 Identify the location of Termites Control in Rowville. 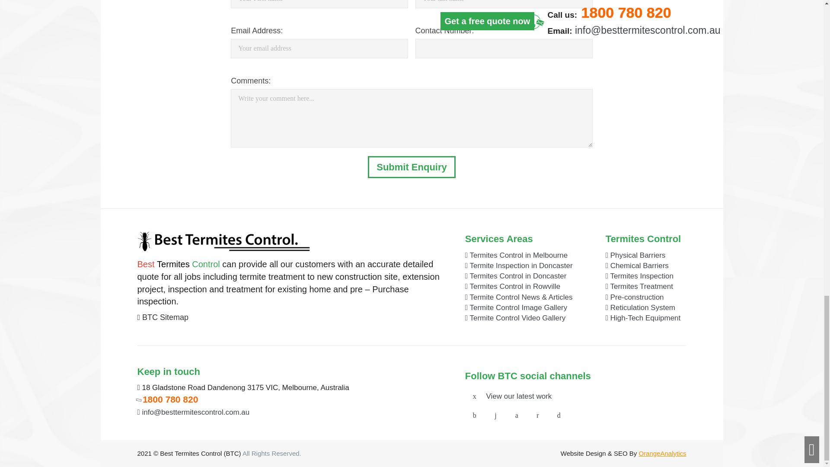
(513, 286).